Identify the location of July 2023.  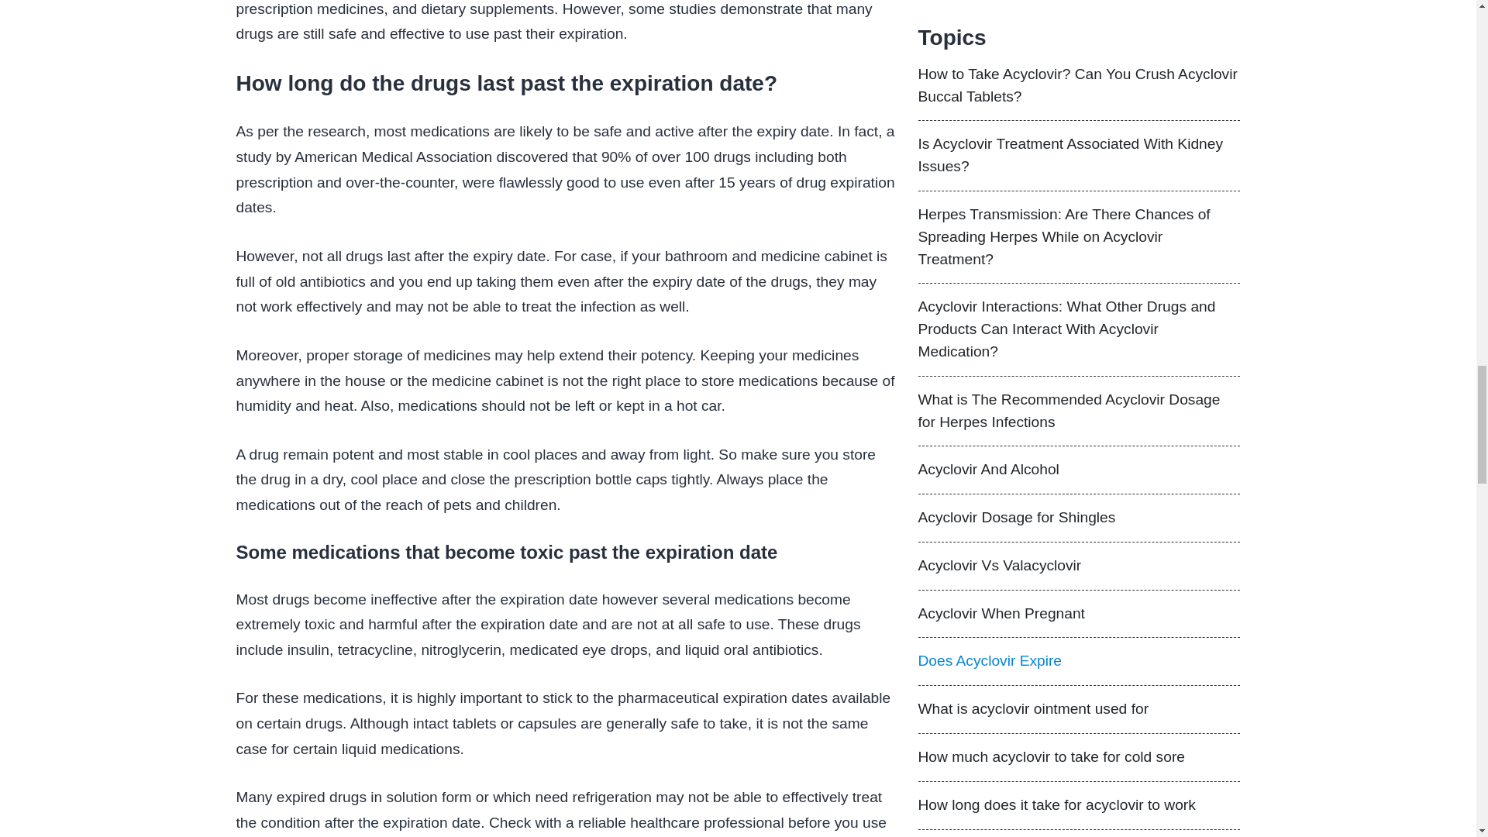
(970, 530).